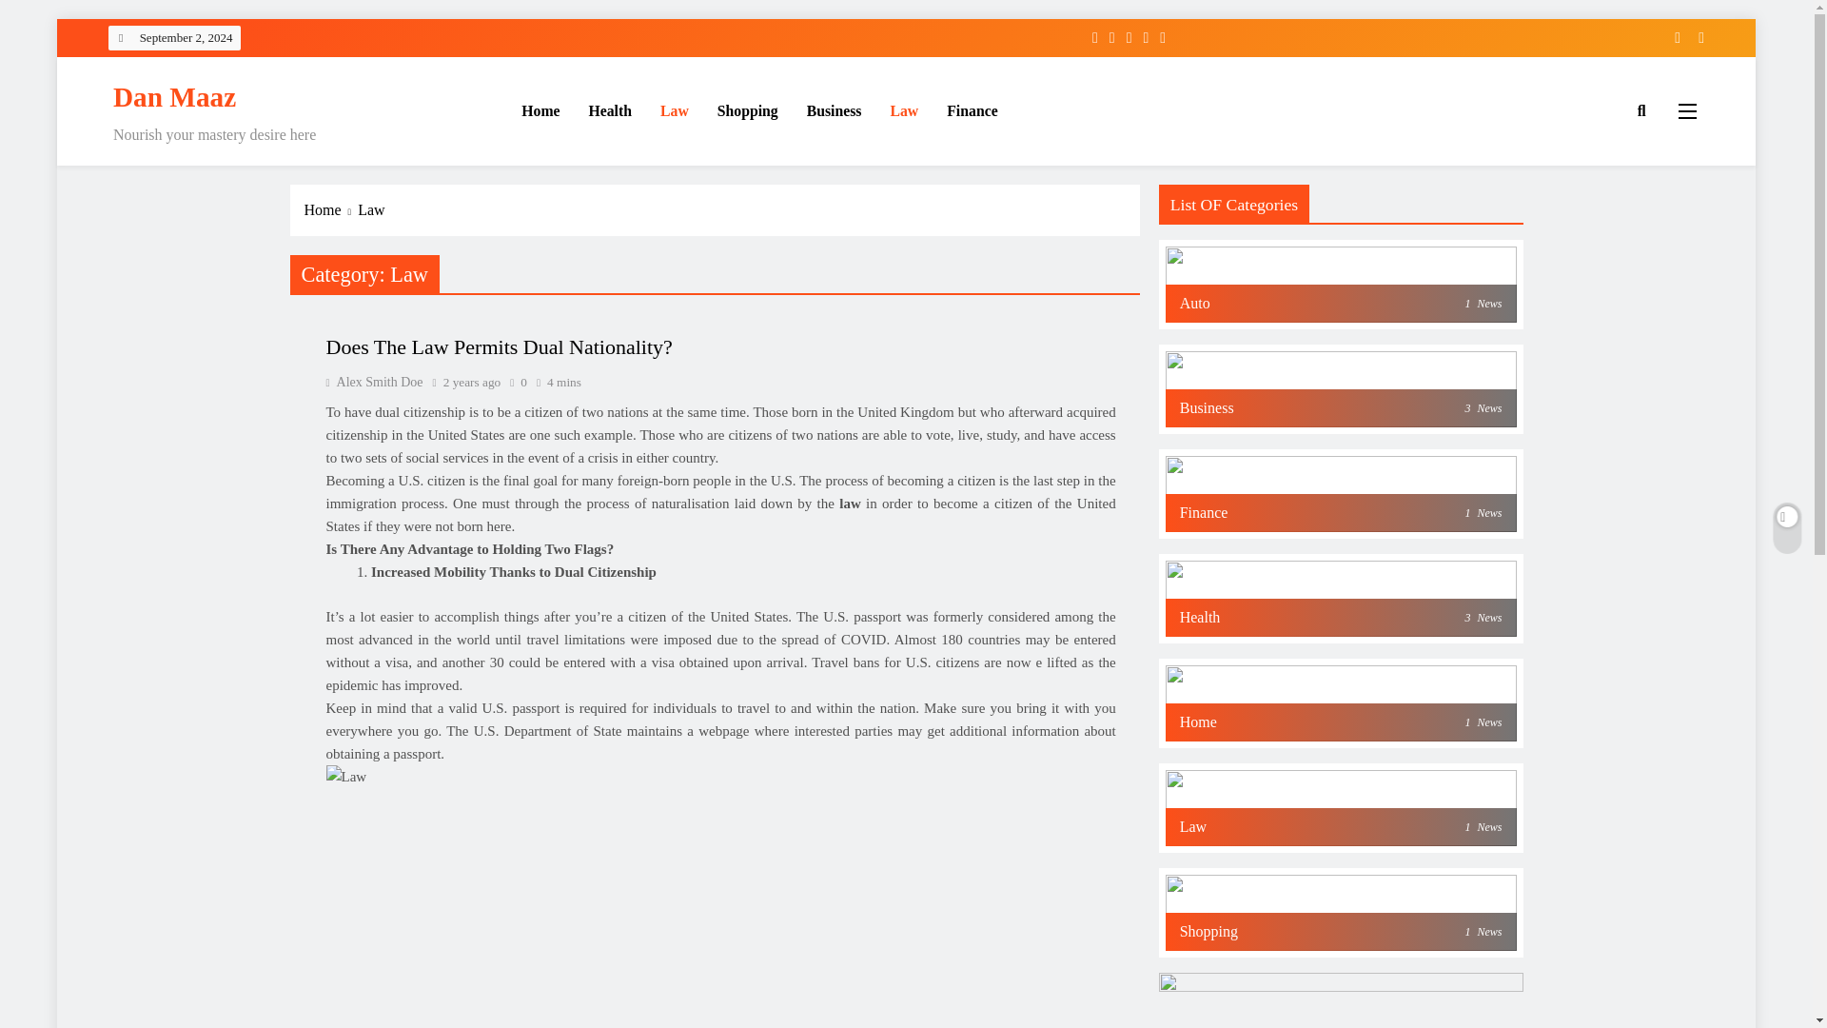  Describe the element at coordinates (1340, 722) in the screenshot. I see `Does The Law Permits Dual Nationality?` at that location.